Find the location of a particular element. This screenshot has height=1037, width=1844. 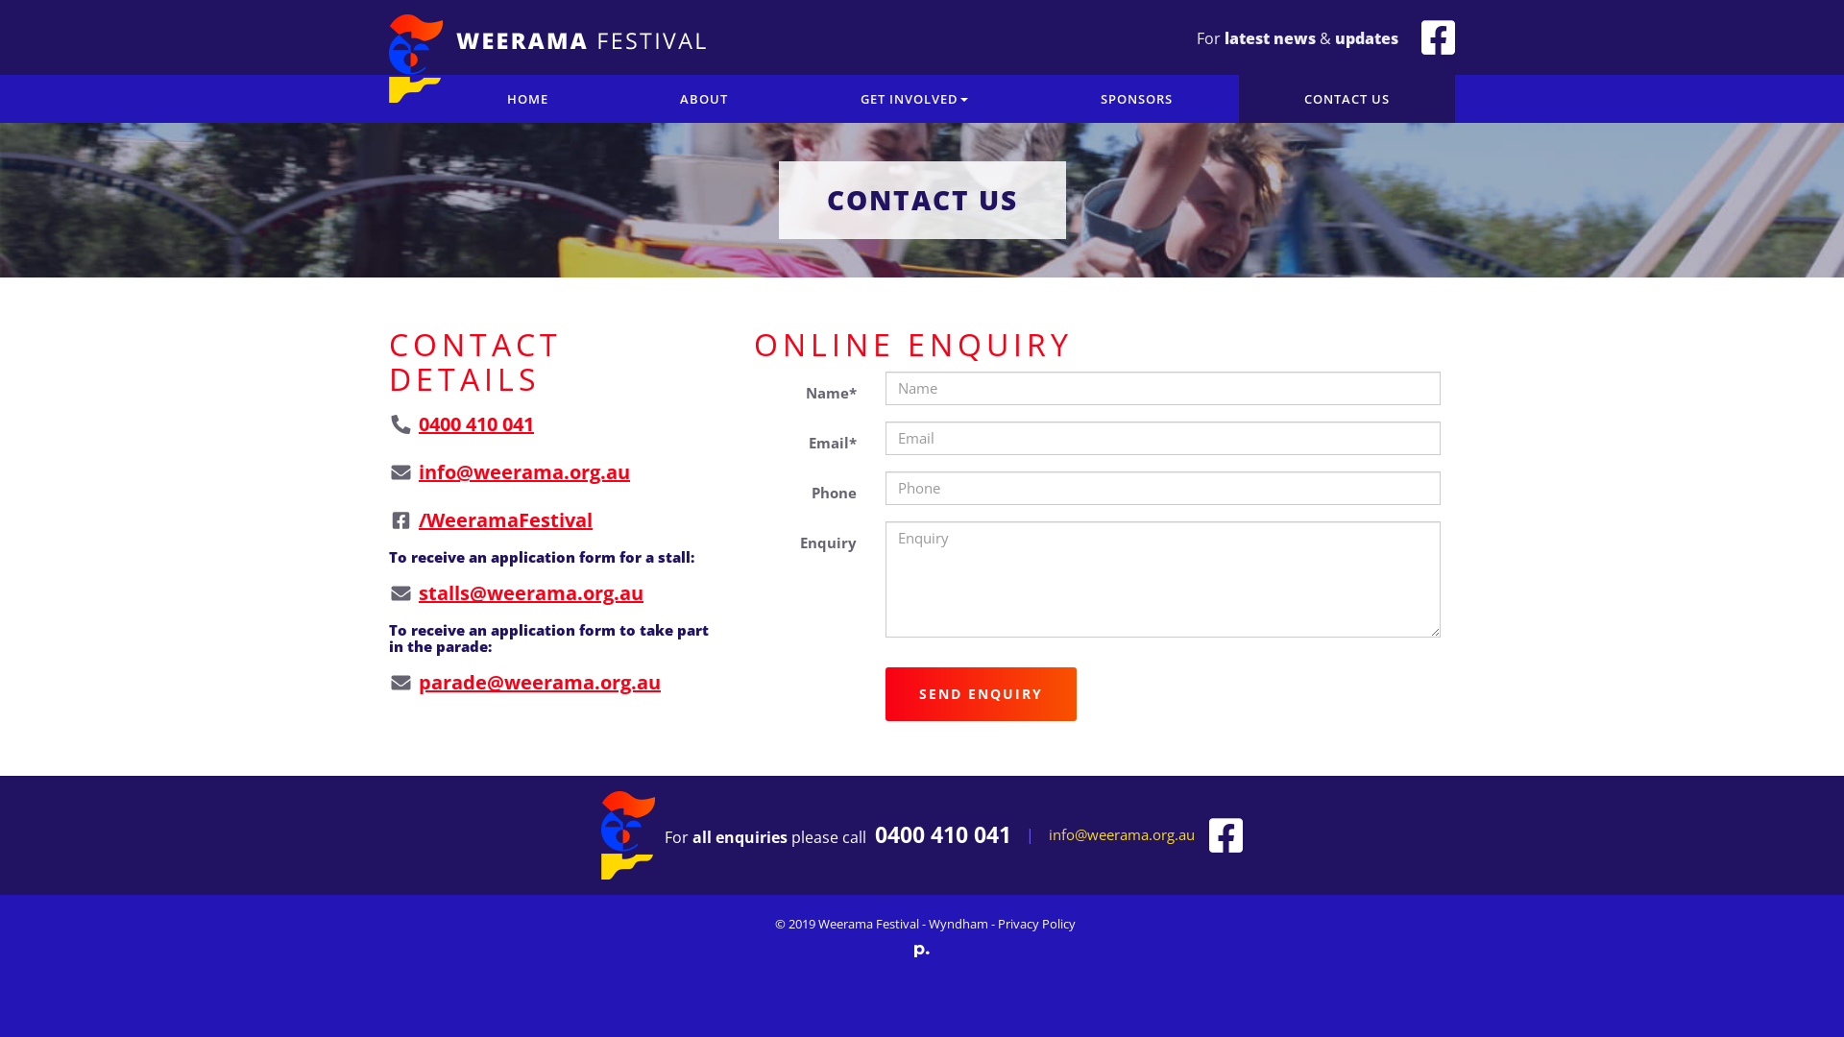

info@weerama.org.au is located at coordinates (1122, 834).